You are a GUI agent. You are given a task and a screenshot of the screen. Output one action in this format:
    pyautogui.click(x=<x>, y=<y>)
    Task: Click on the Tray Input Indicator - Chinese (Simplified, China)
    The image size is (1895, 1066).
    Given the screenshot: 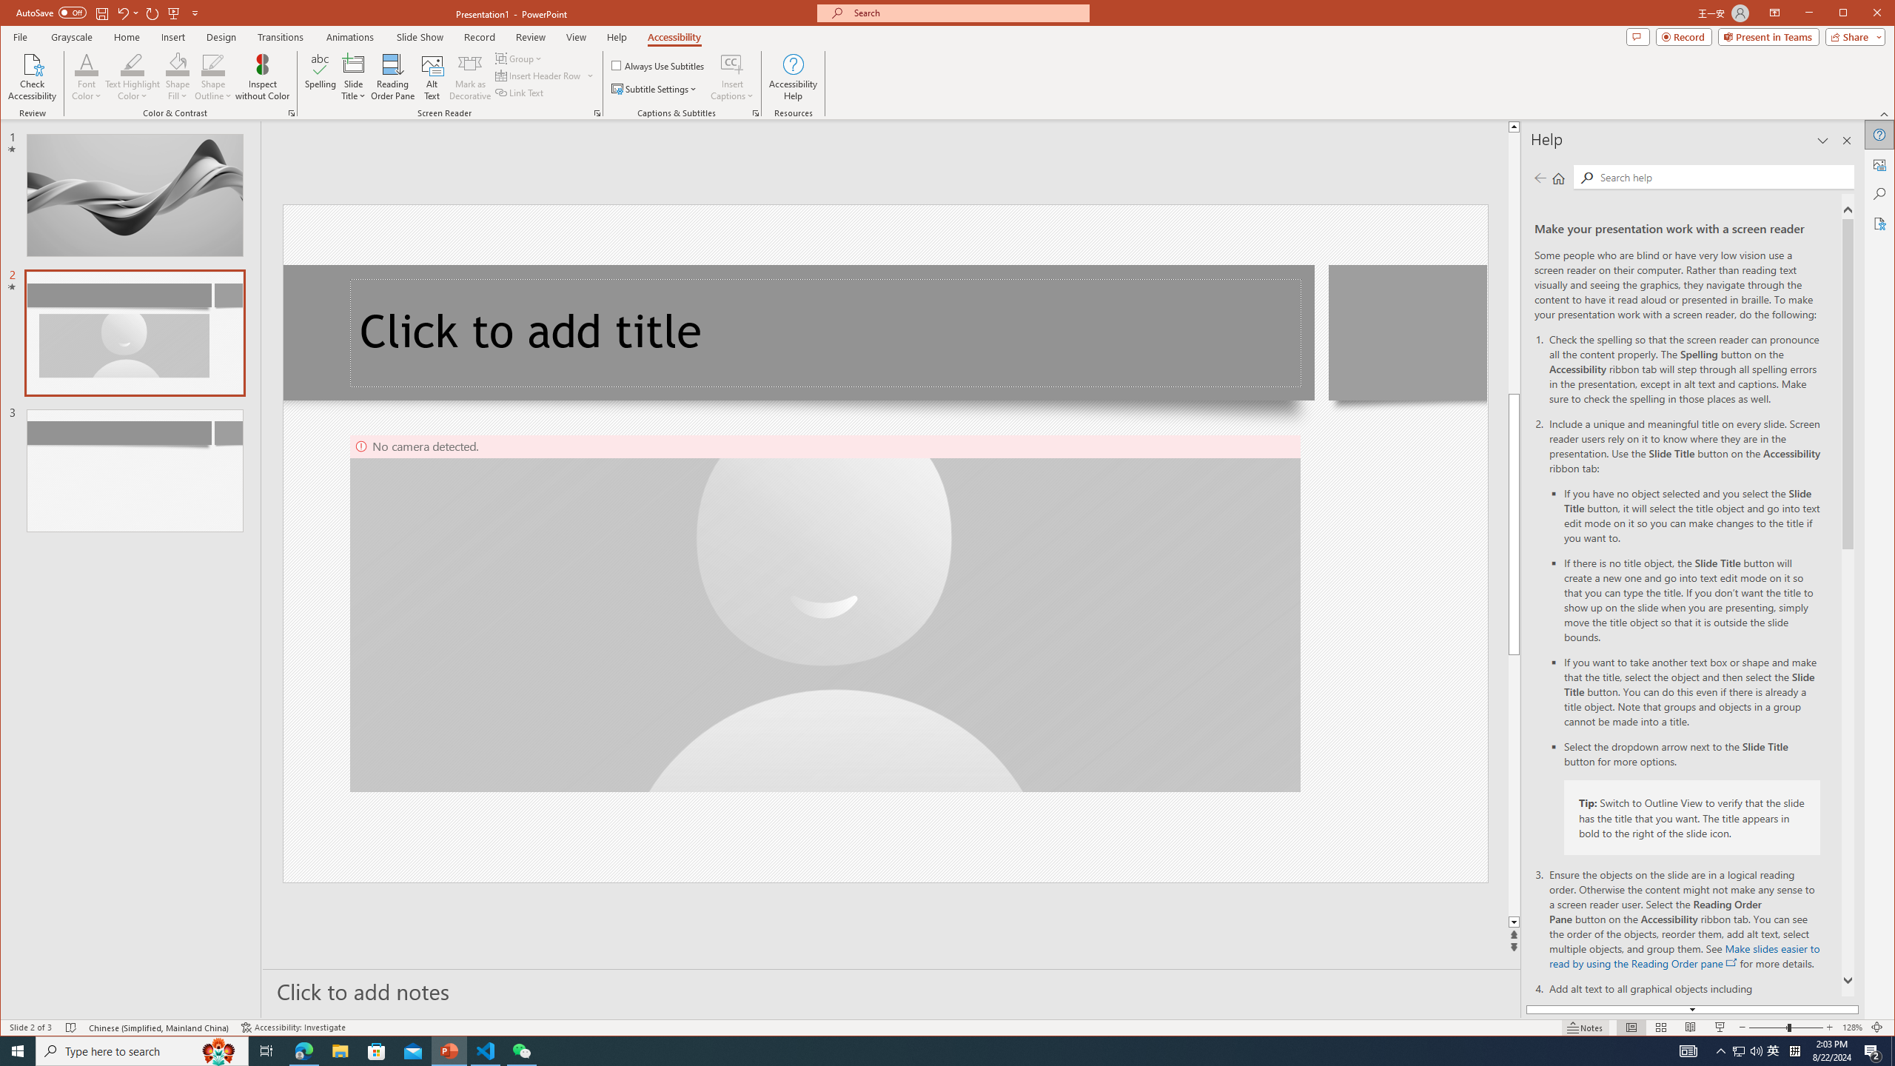 What is the action you would take?
    pyautogui.click(x=1794, y=1051)
    